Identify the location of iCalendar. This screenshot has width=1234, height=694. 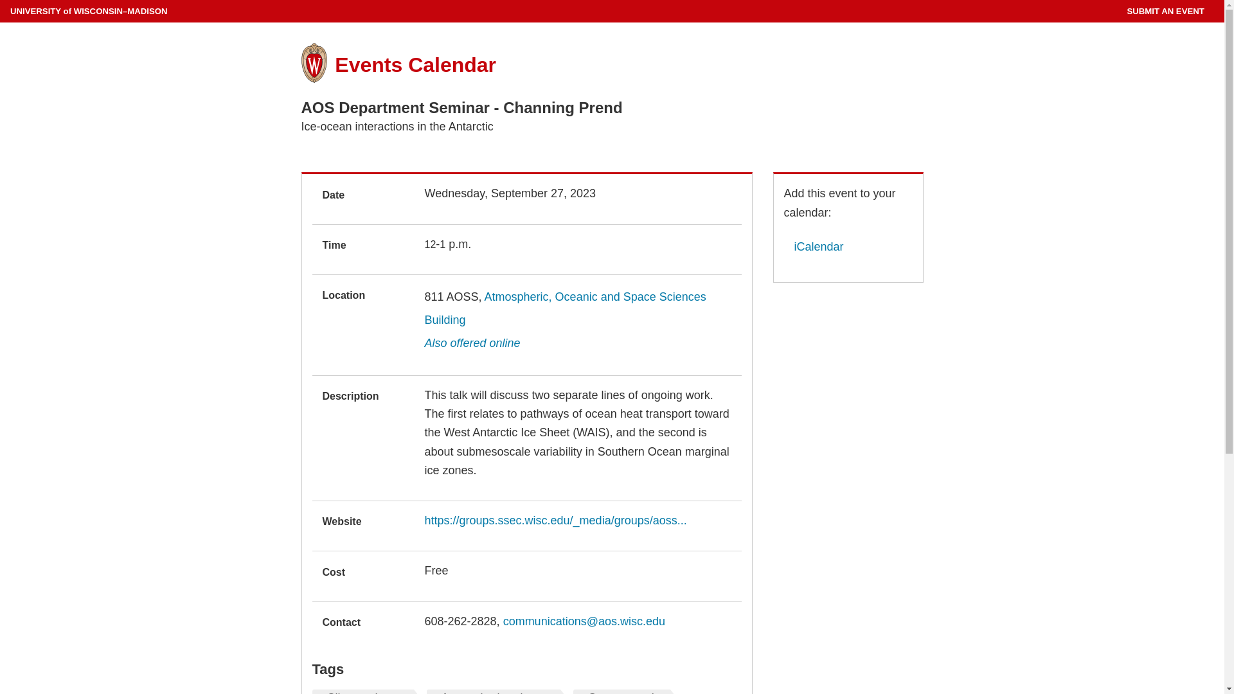
(814, 247).